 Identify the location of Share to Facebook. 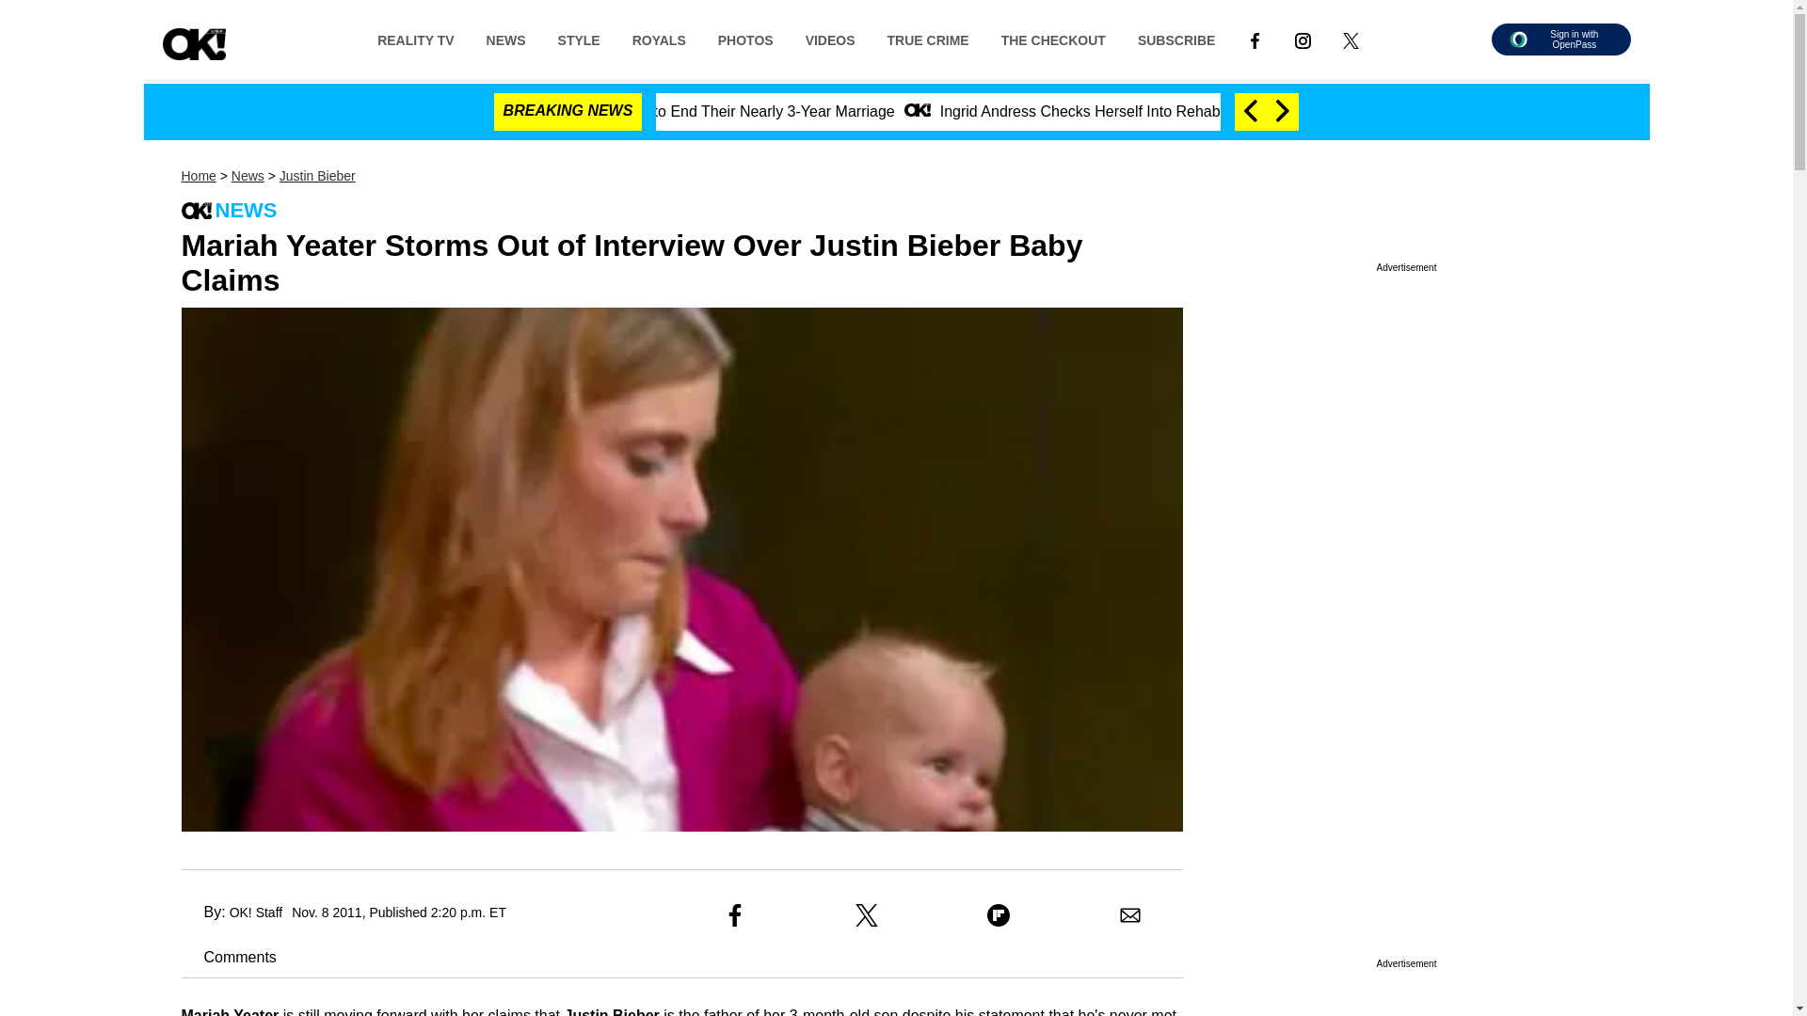
(734, 914).